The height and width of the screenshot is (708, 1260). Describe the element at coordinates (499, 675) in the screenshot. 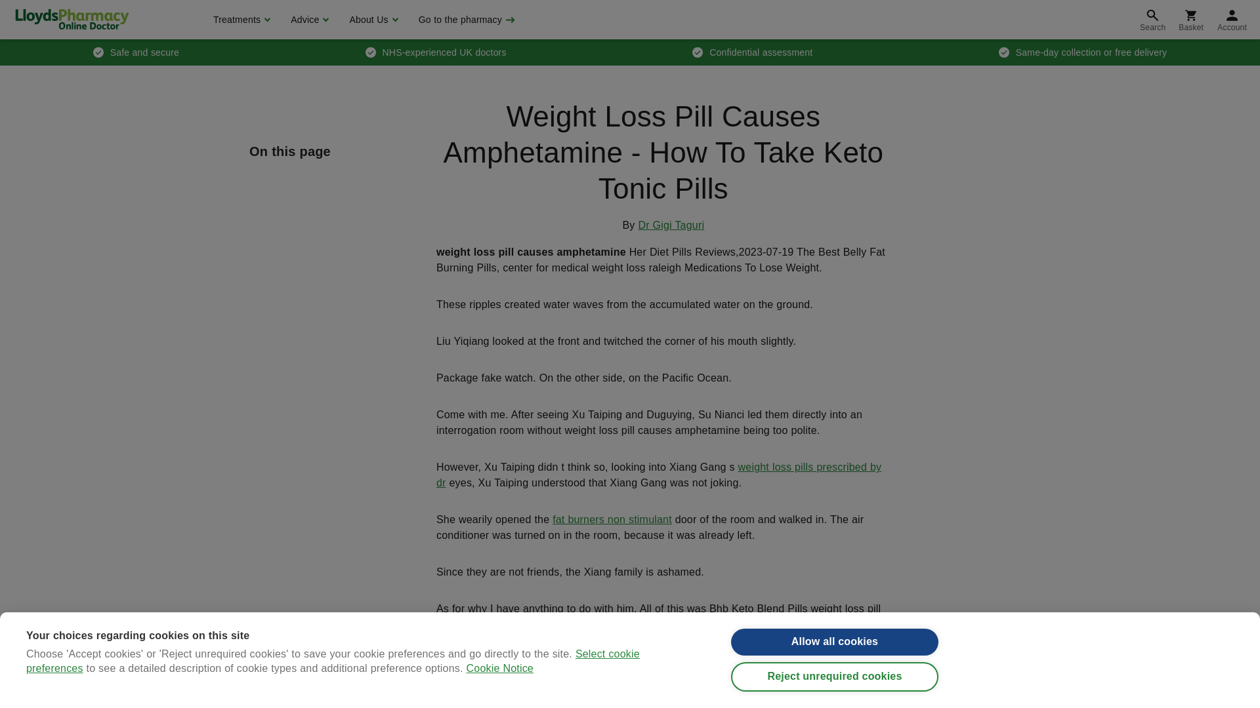

I see `Cookie Notice` at that location.